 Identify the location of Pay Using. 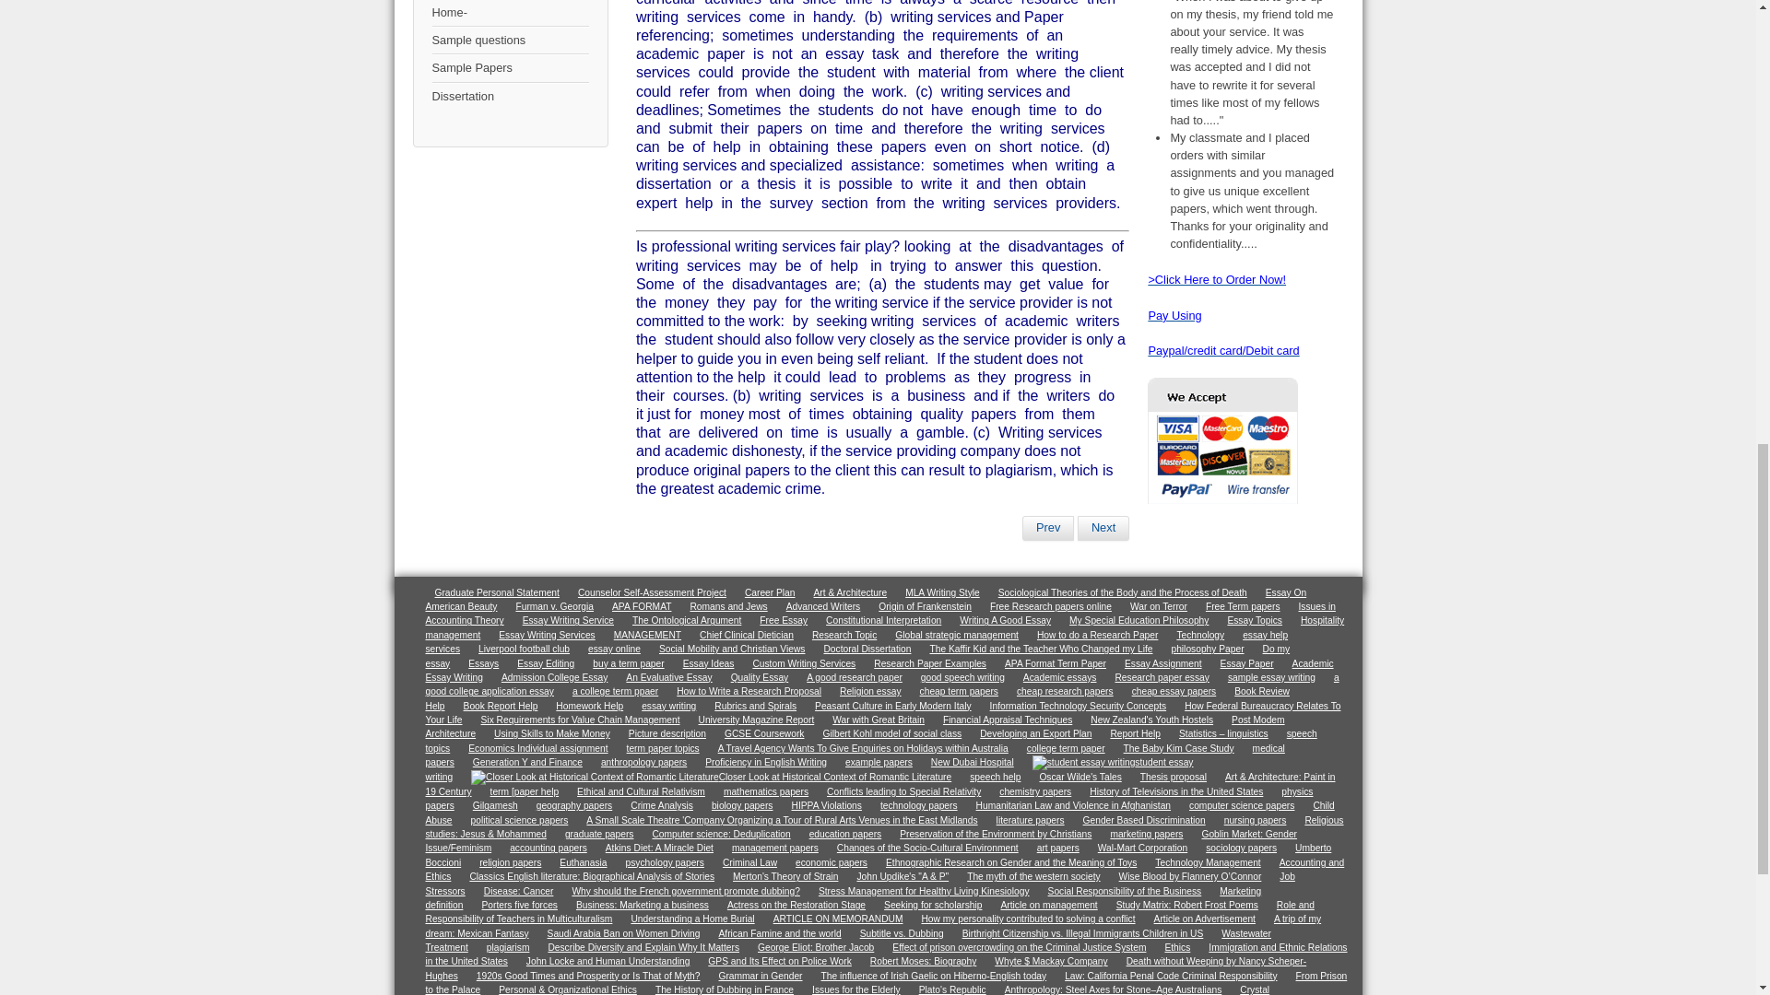
(1174, 315).